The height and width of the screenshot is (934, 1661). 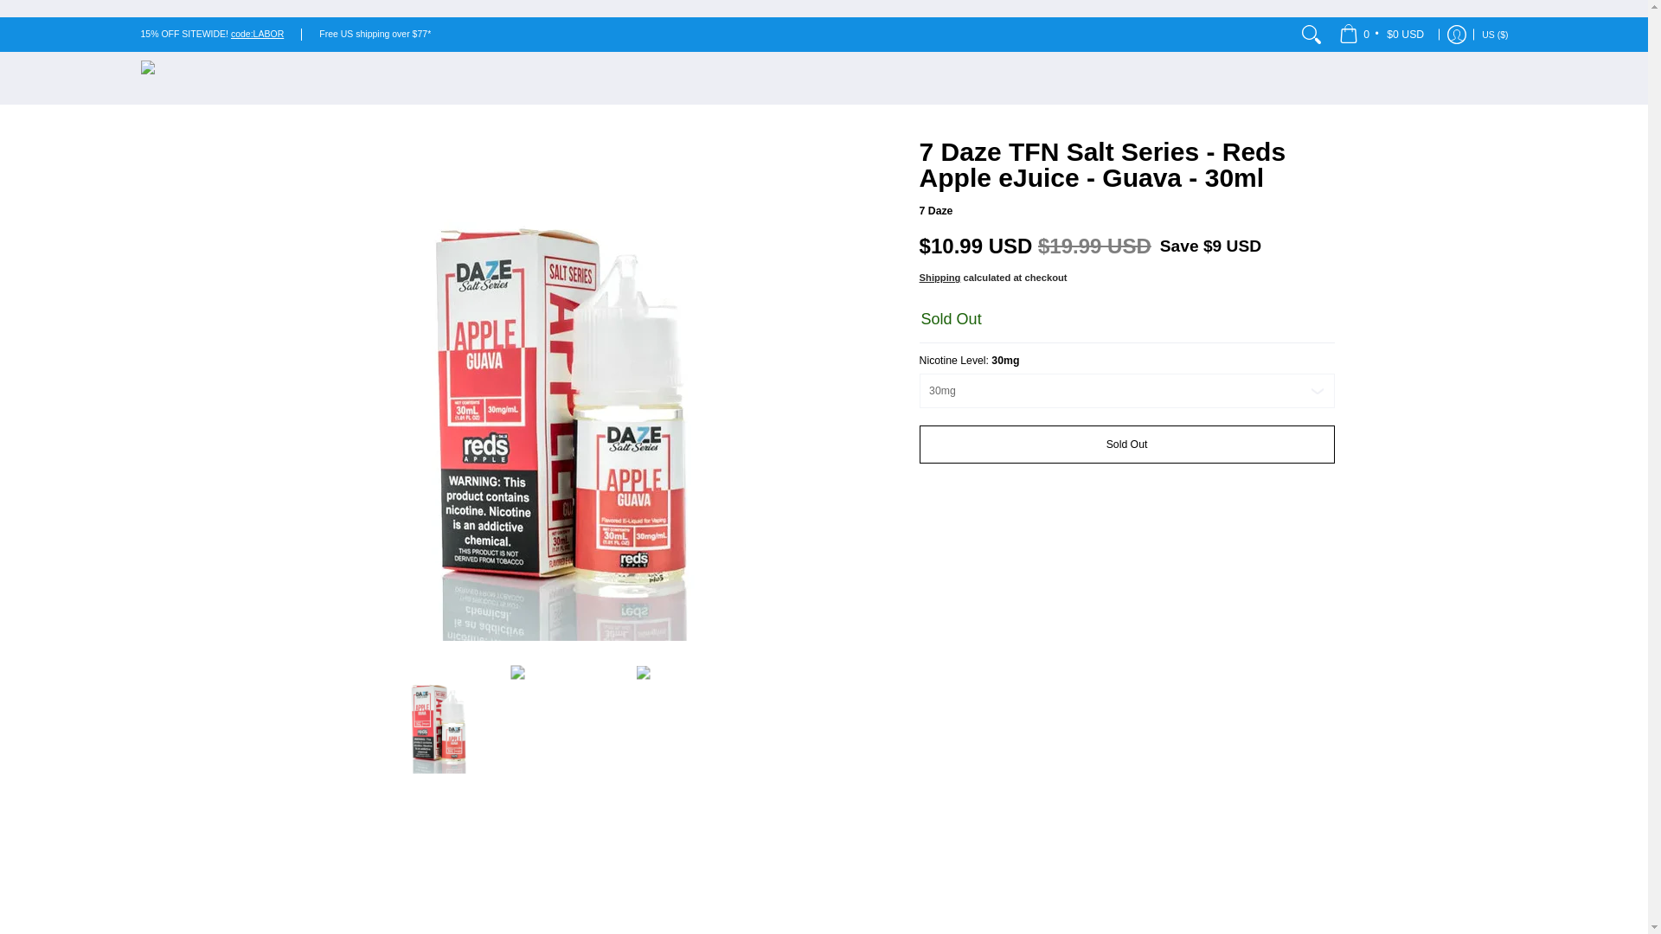 What do you see at coordinates (213, 78) in the screenshot?
I see `VaporDNA` at bounding box center [213, 78].